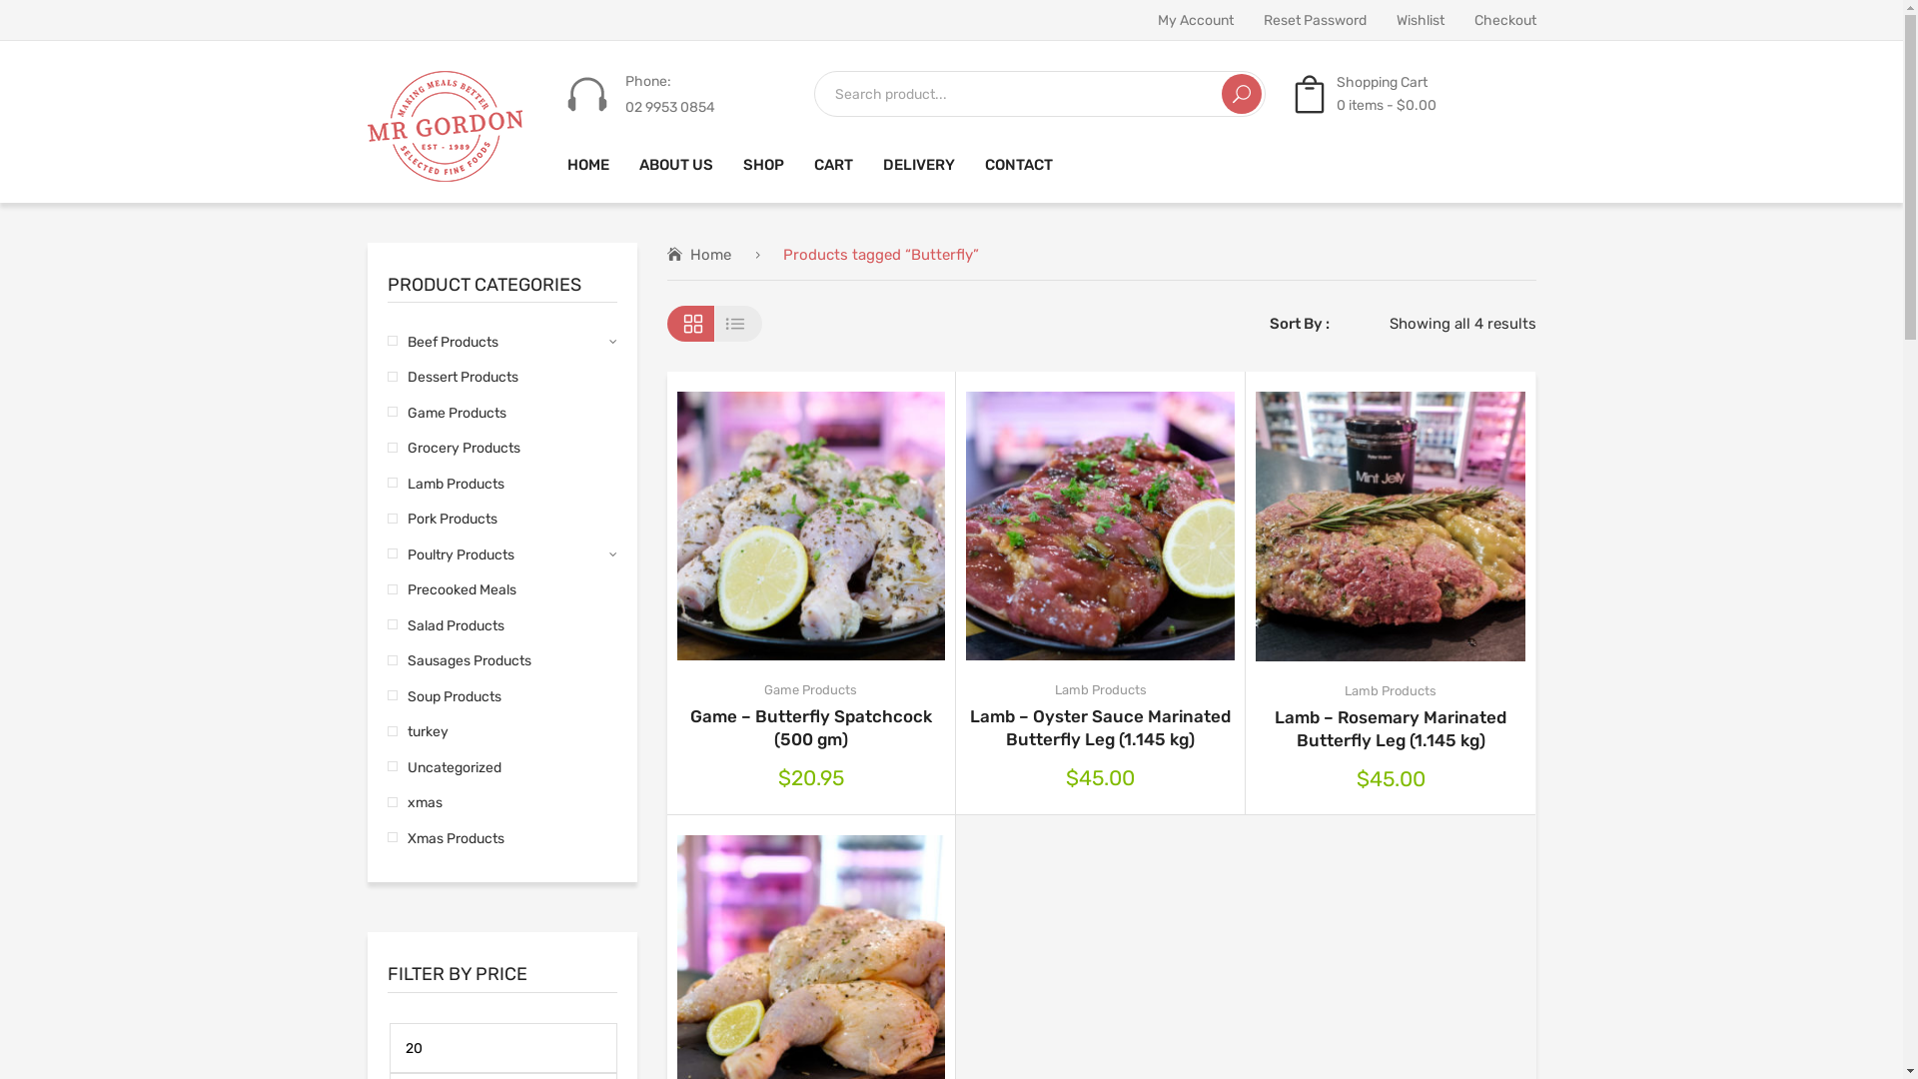  I want to click on Precooked Meals, so click(452, 589).